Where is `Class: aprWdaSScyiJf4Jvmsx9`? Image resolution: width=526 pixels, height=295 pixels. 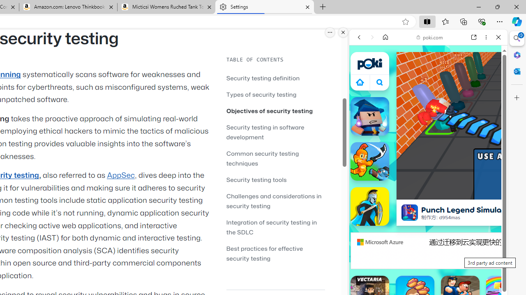
Class: aprWdaSScyiJf4Jvmsx9 is located at coordinates (360, 82).